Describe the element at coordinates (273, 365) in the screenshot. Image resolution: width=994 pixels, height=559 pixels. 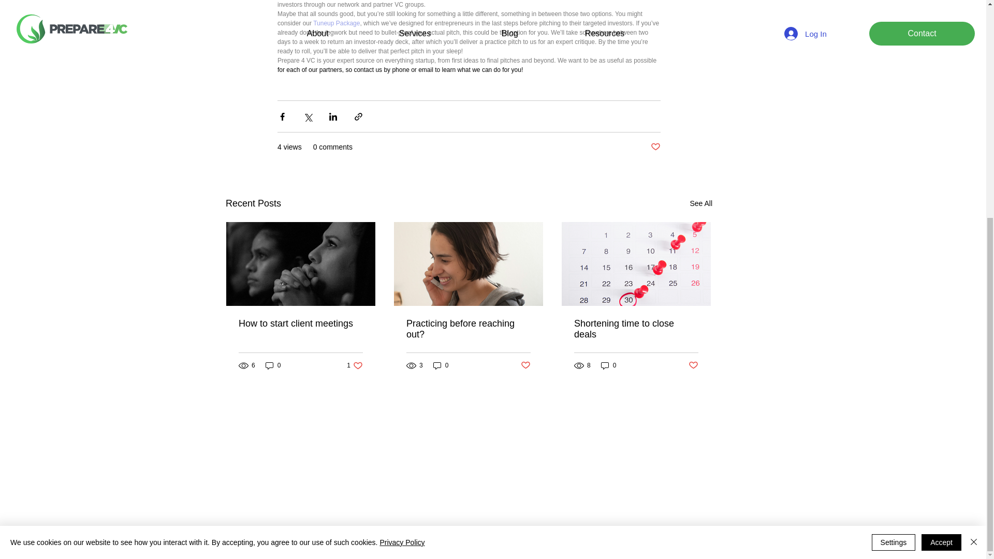
I see `0` at that location.